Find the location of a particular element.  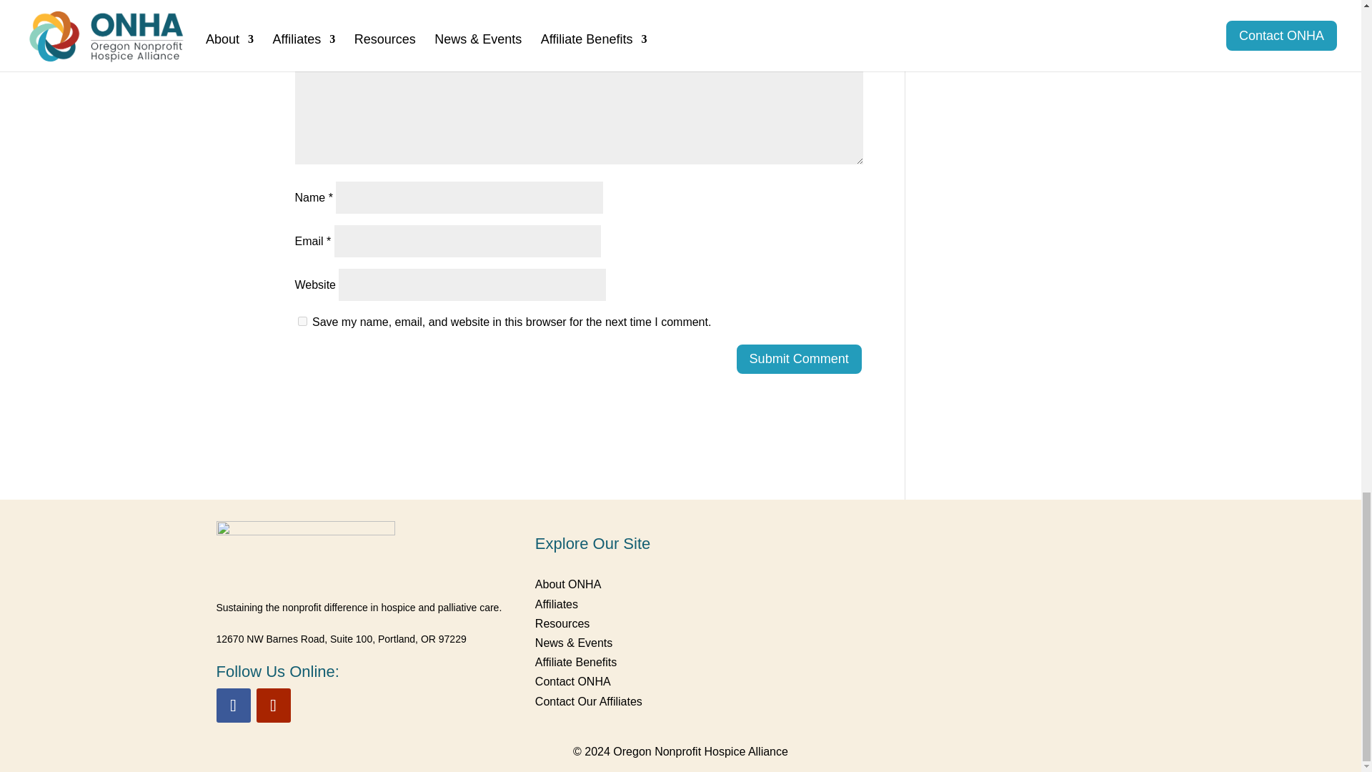

Contact Our Affiliates is located at coordinates (588, 702).